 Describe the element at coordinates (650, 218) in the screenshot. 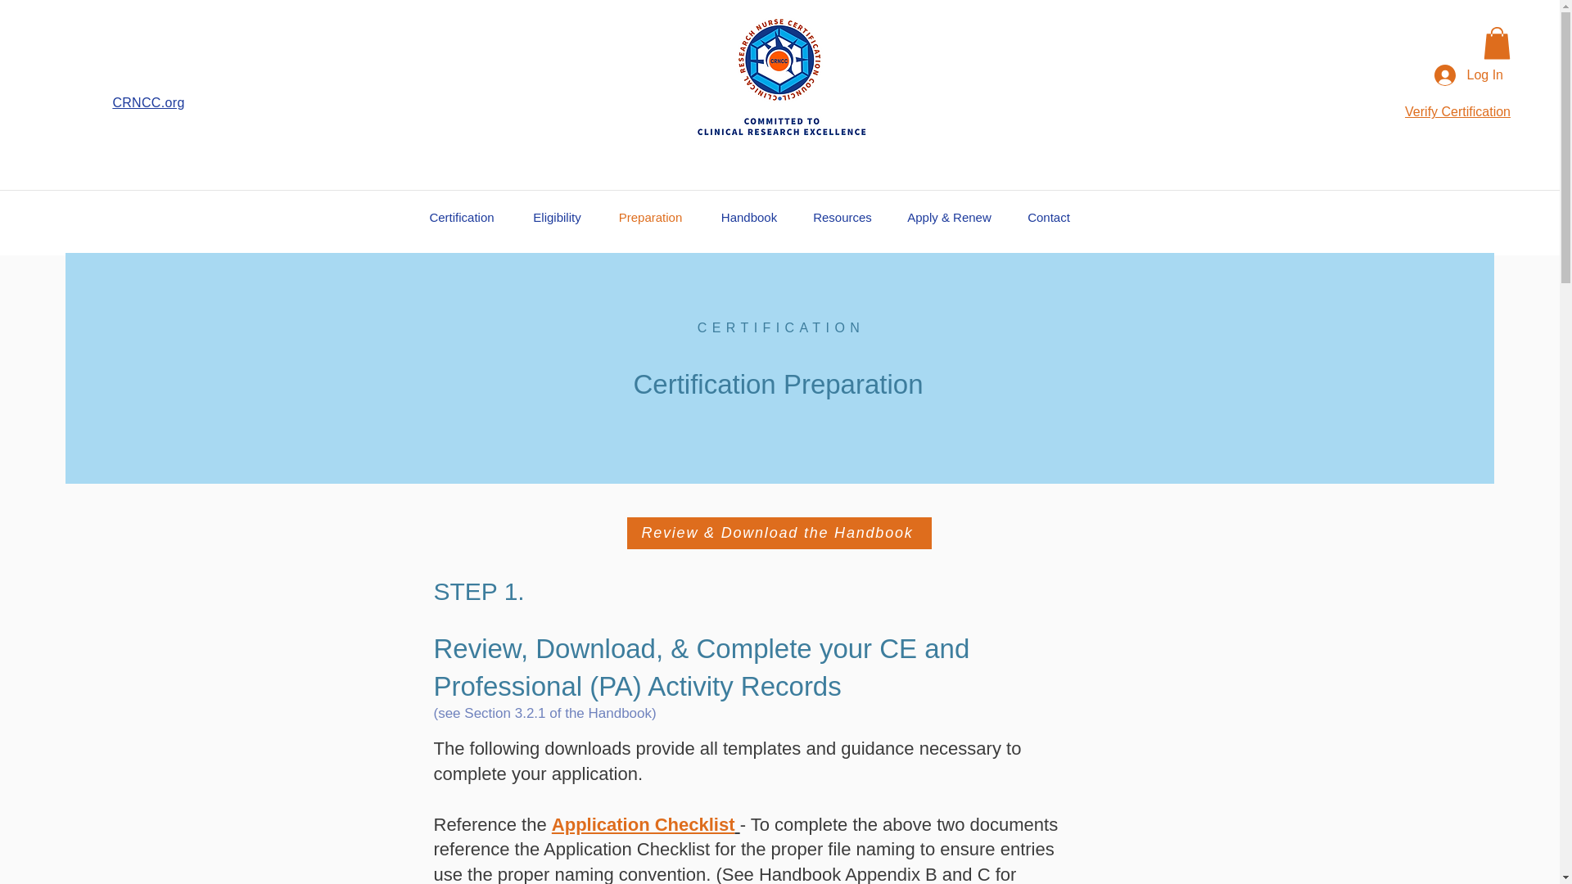

I see `Preparation` at that location.